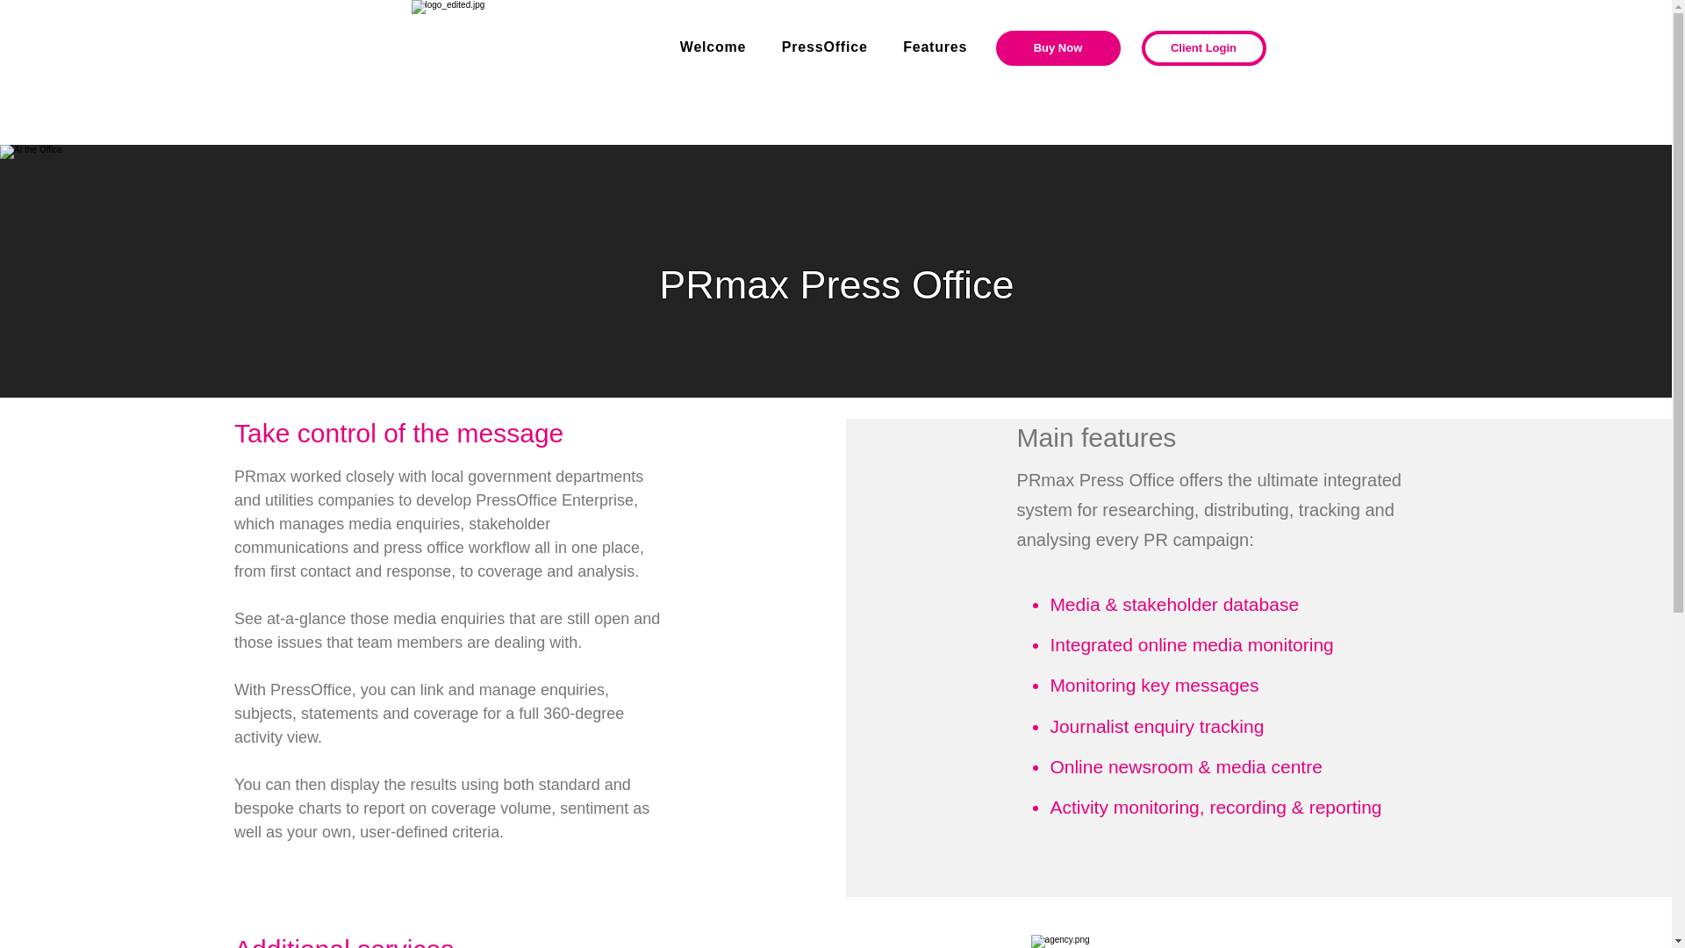 The image size is (1685, 948). I want to click on Features, so click(936, 47).